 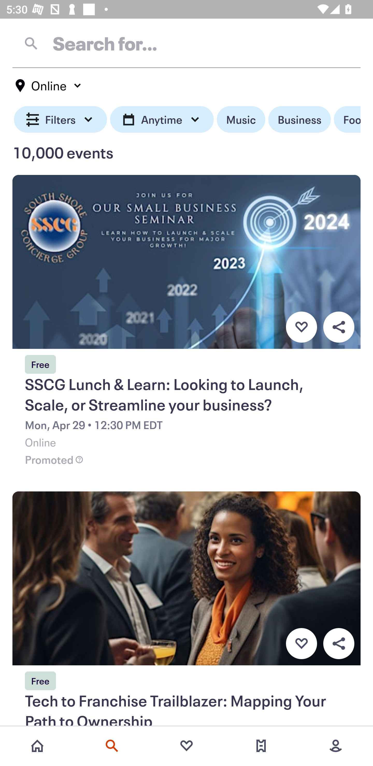 What do you see at coordinates (187, 746) in the screenshot?
I see `Favorites` at bounding box center [187, 746].